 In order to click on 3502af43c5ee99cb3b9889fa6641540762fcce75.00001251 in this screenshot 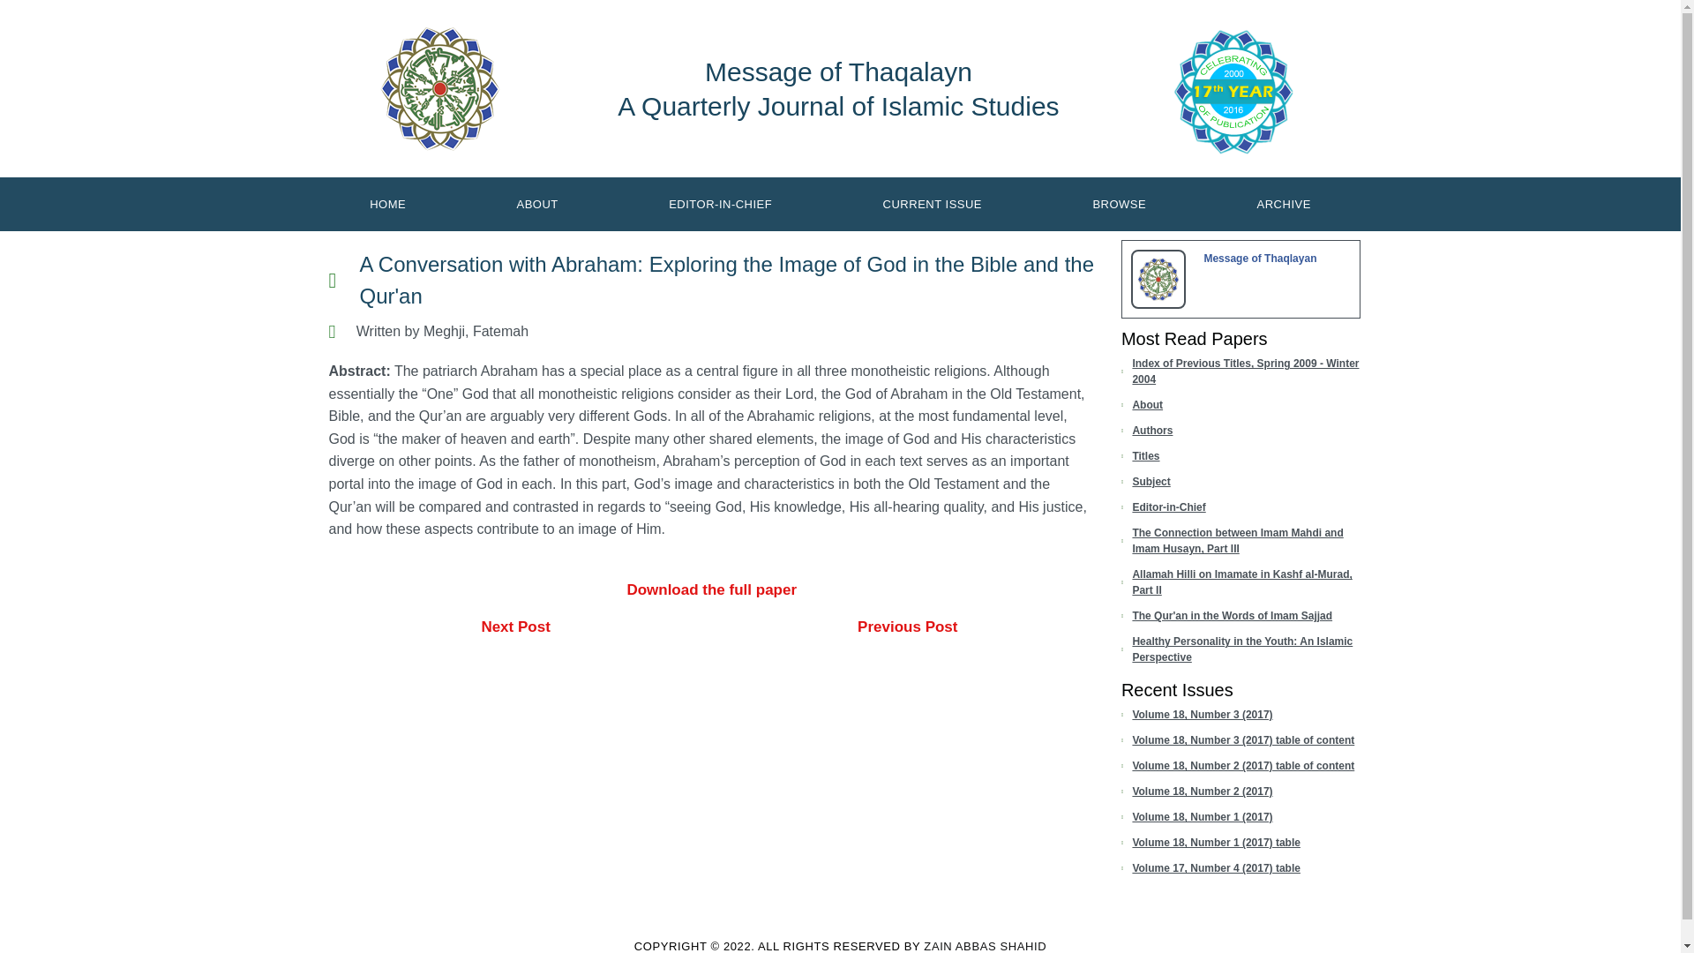, I will do `click(1159, 279)`.